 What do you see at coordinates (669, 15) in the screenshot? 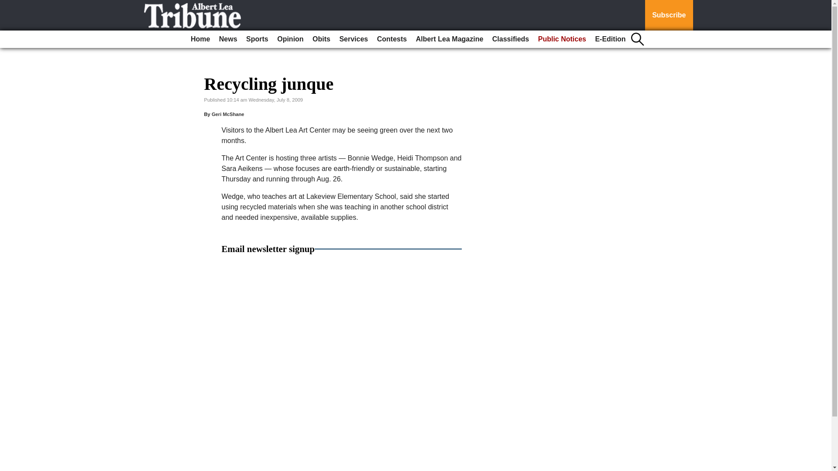
I see `Subscribe` at bounding box center [669, 15].